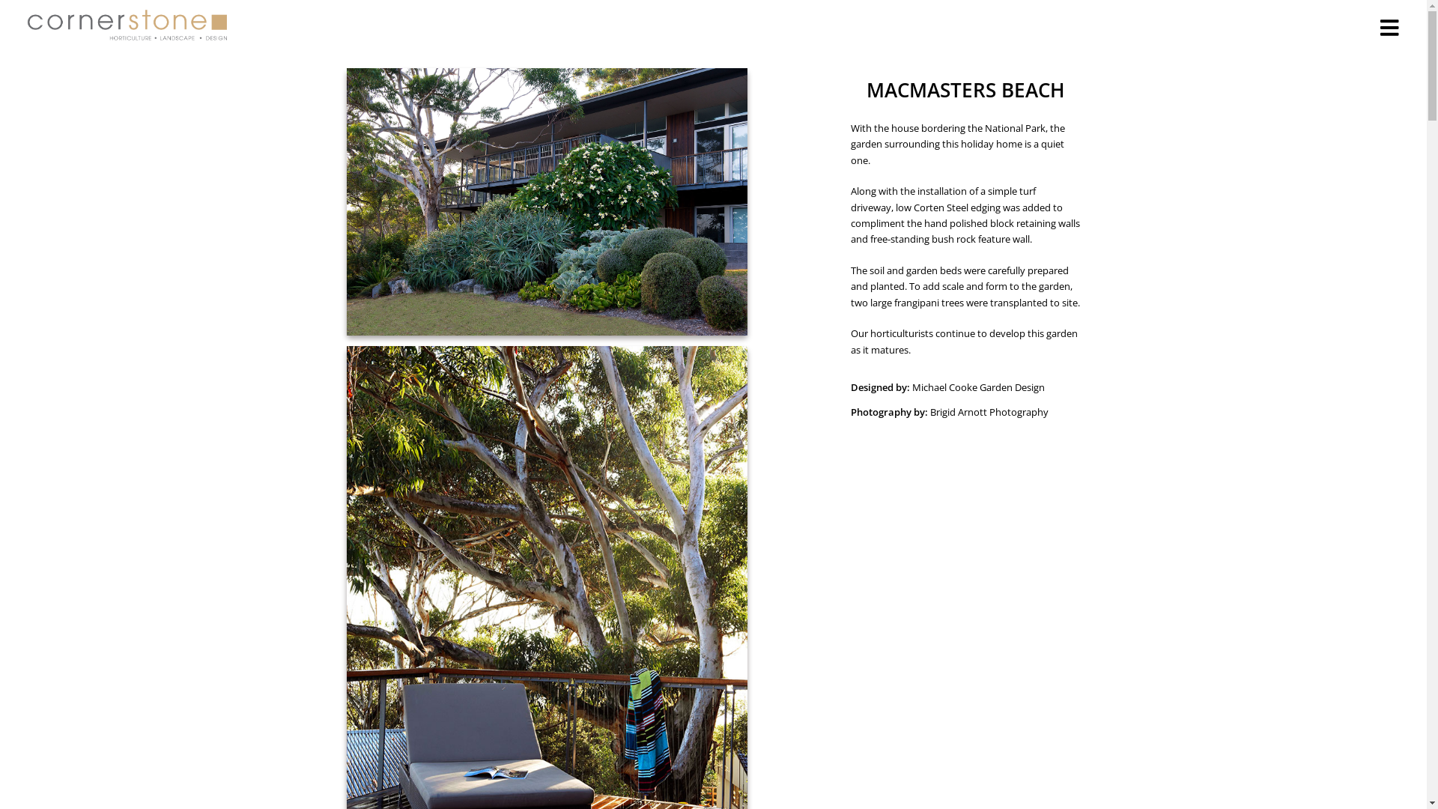  Describe the element at coordinates (547, 201) in the screenshot. I see `MacMasters-Beach-(3)` at that location.